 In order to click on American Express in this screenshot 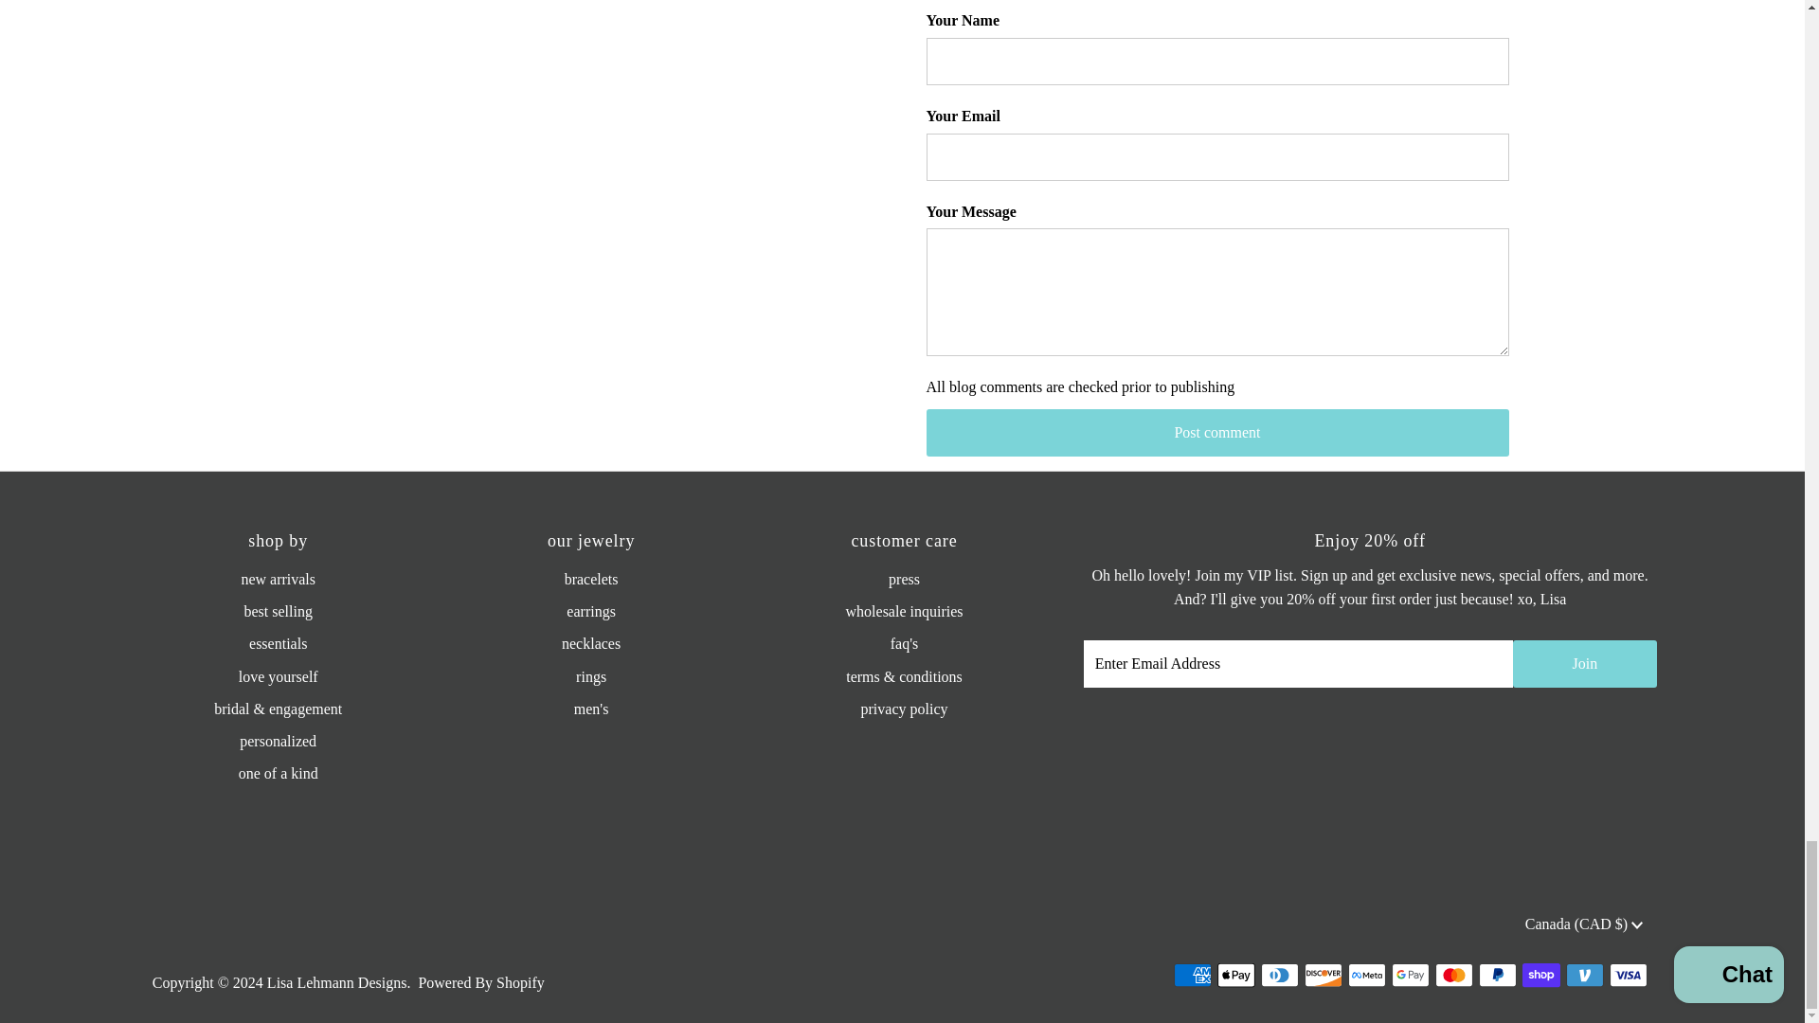, I will do `click(1192, 976)`.